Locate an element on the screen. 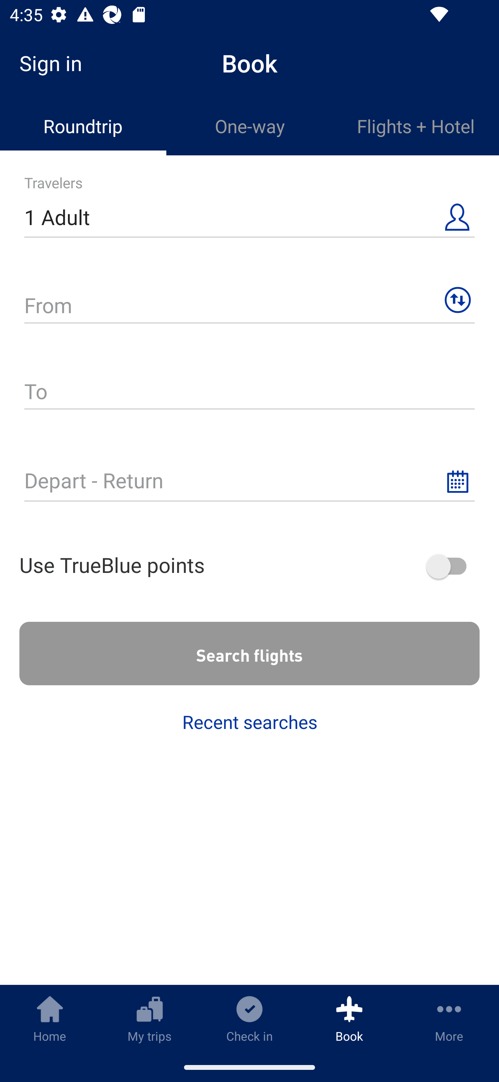  Sign in is located at coordinates (55, 63).